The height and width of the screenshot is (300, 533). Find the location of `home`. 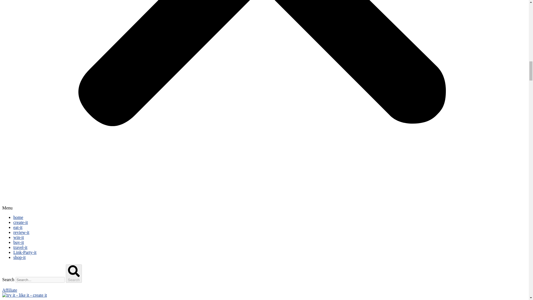

home is located at coordinates (18, 217).